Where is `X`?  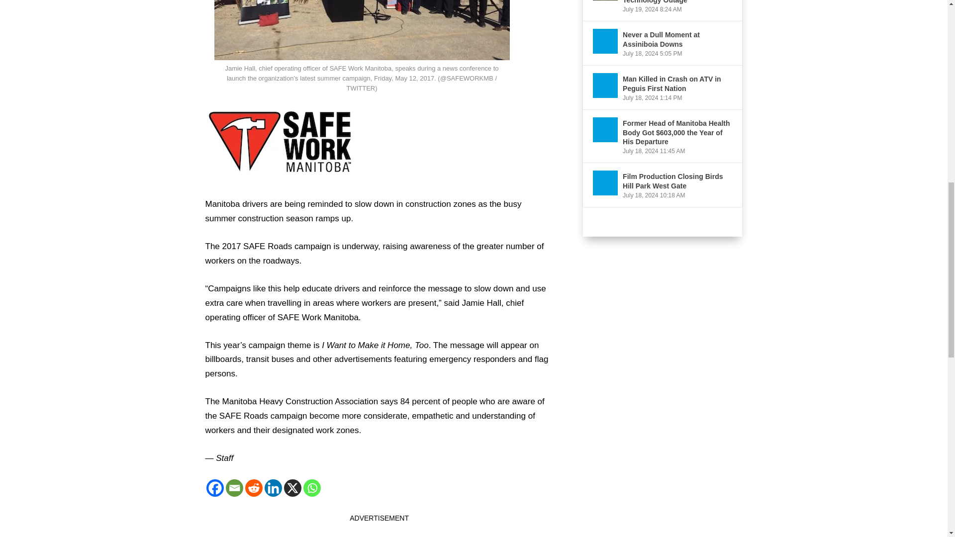
X is located at coordinates (292, 488).